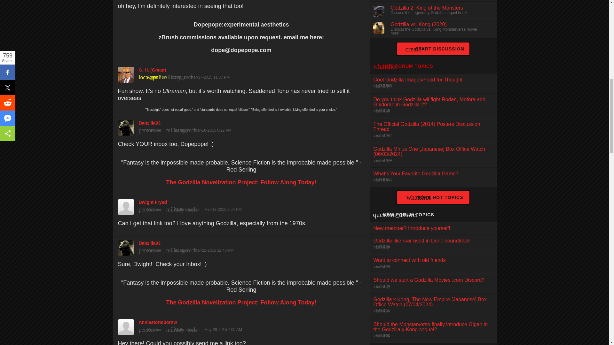  I want to click on Danzilla93, so click(241, 126).